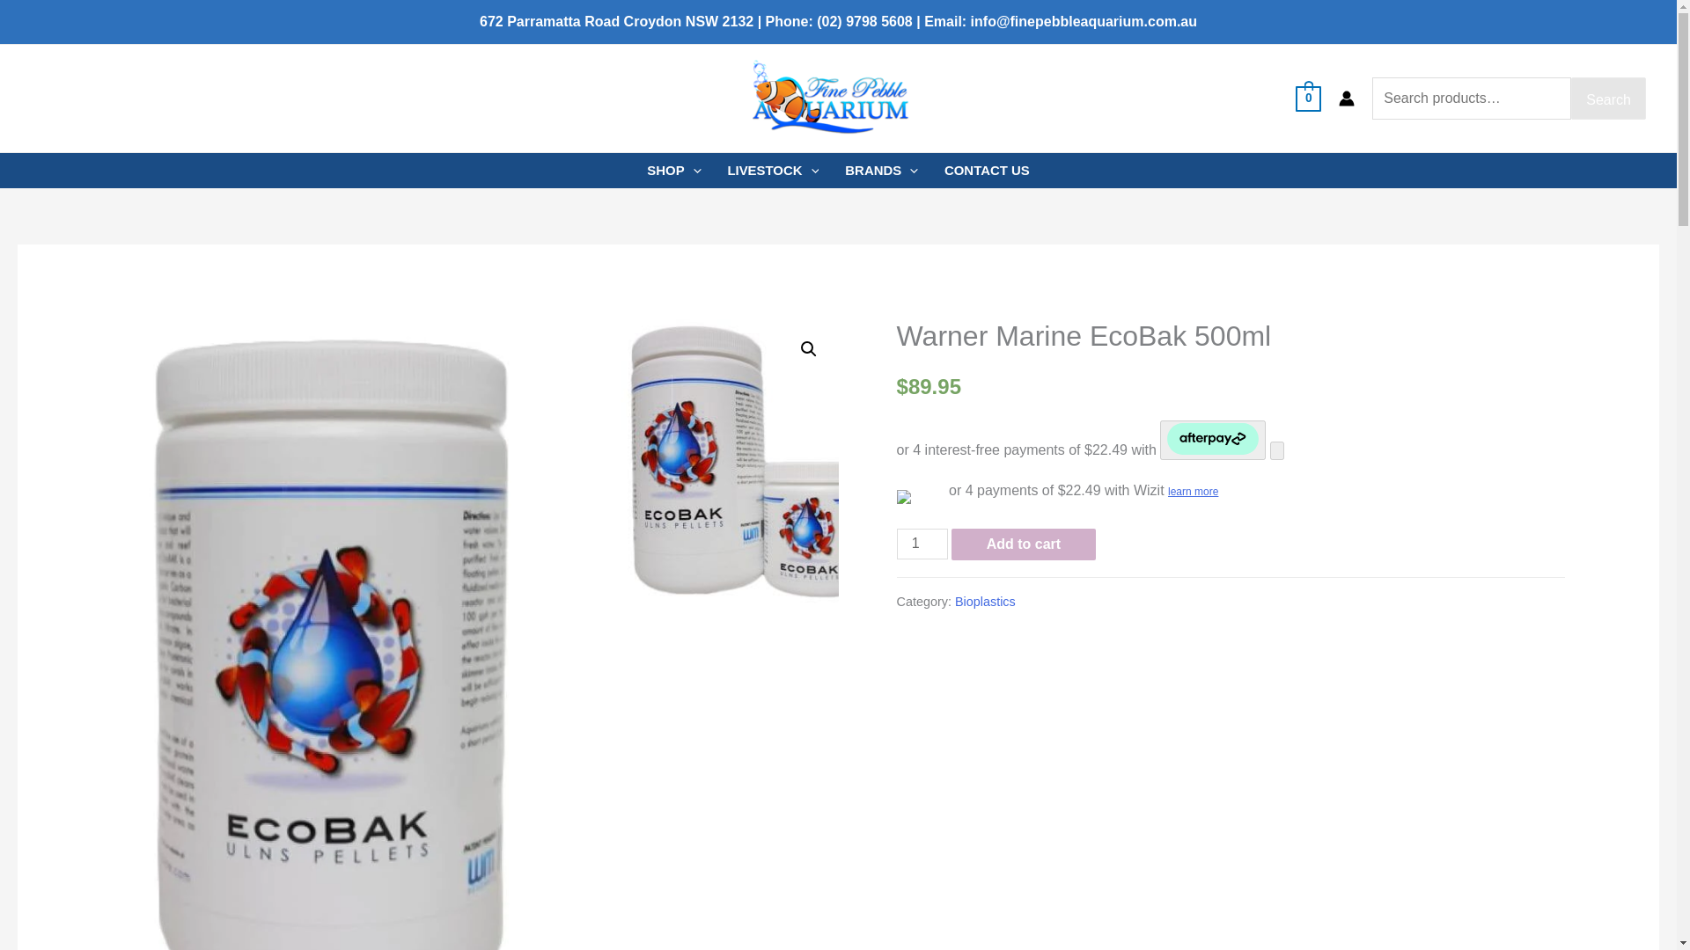 Image resolution: width=1690 pixels, height=950 pixels. I want to click on SHOP, so click(673, 170).